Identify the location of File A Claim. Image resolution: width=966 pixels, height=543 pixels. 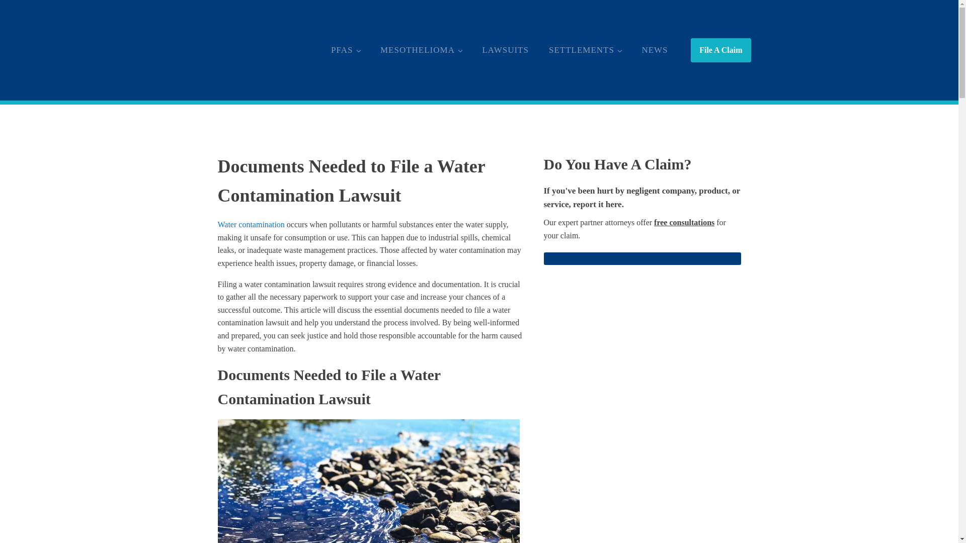
(720, 50).